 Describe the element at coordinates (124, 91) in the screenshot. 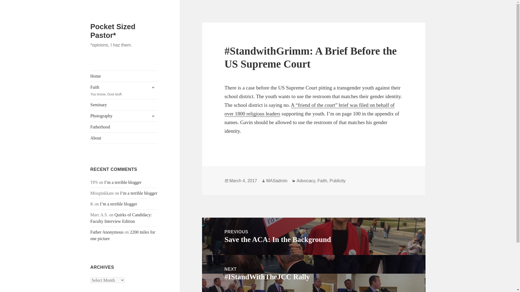

I see `Seminary` at that location.